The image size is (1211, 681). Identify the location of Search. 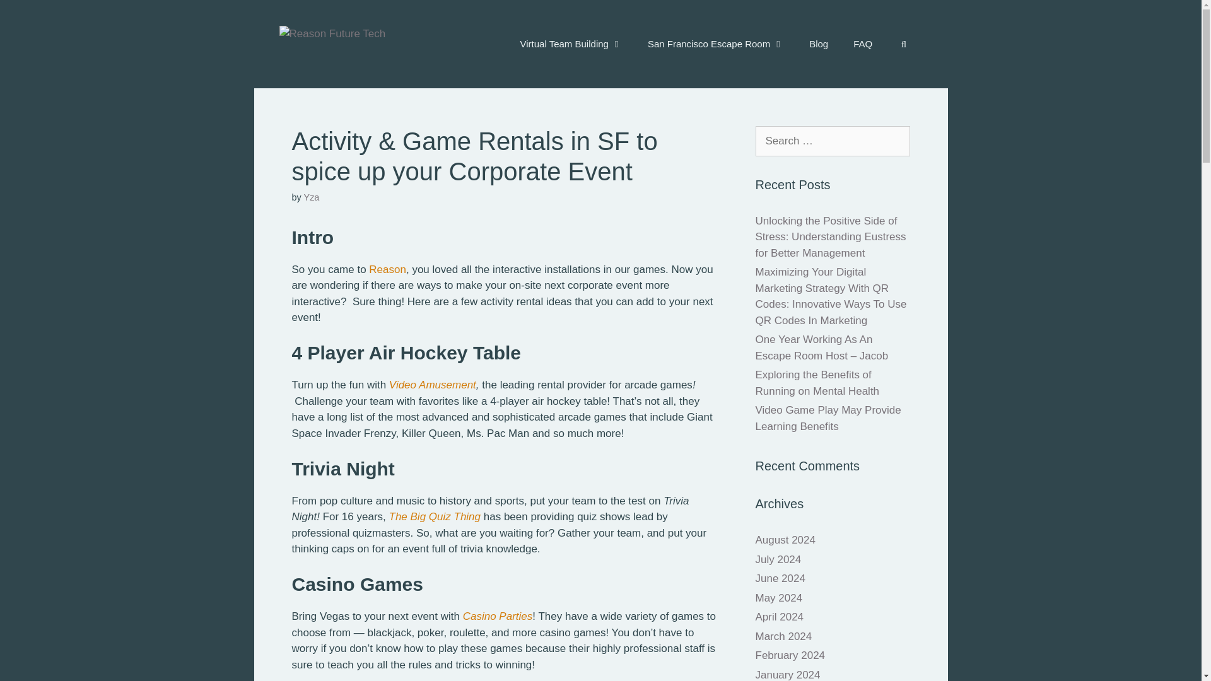
(30, 15).